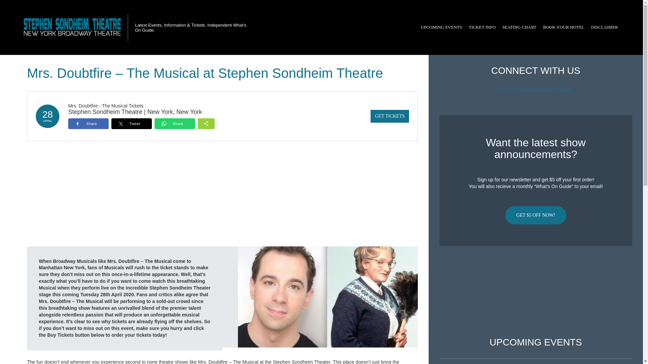 The height and width of the screenshot is (364, 648). I want to click on GET TICKETS, so click(389, 116).